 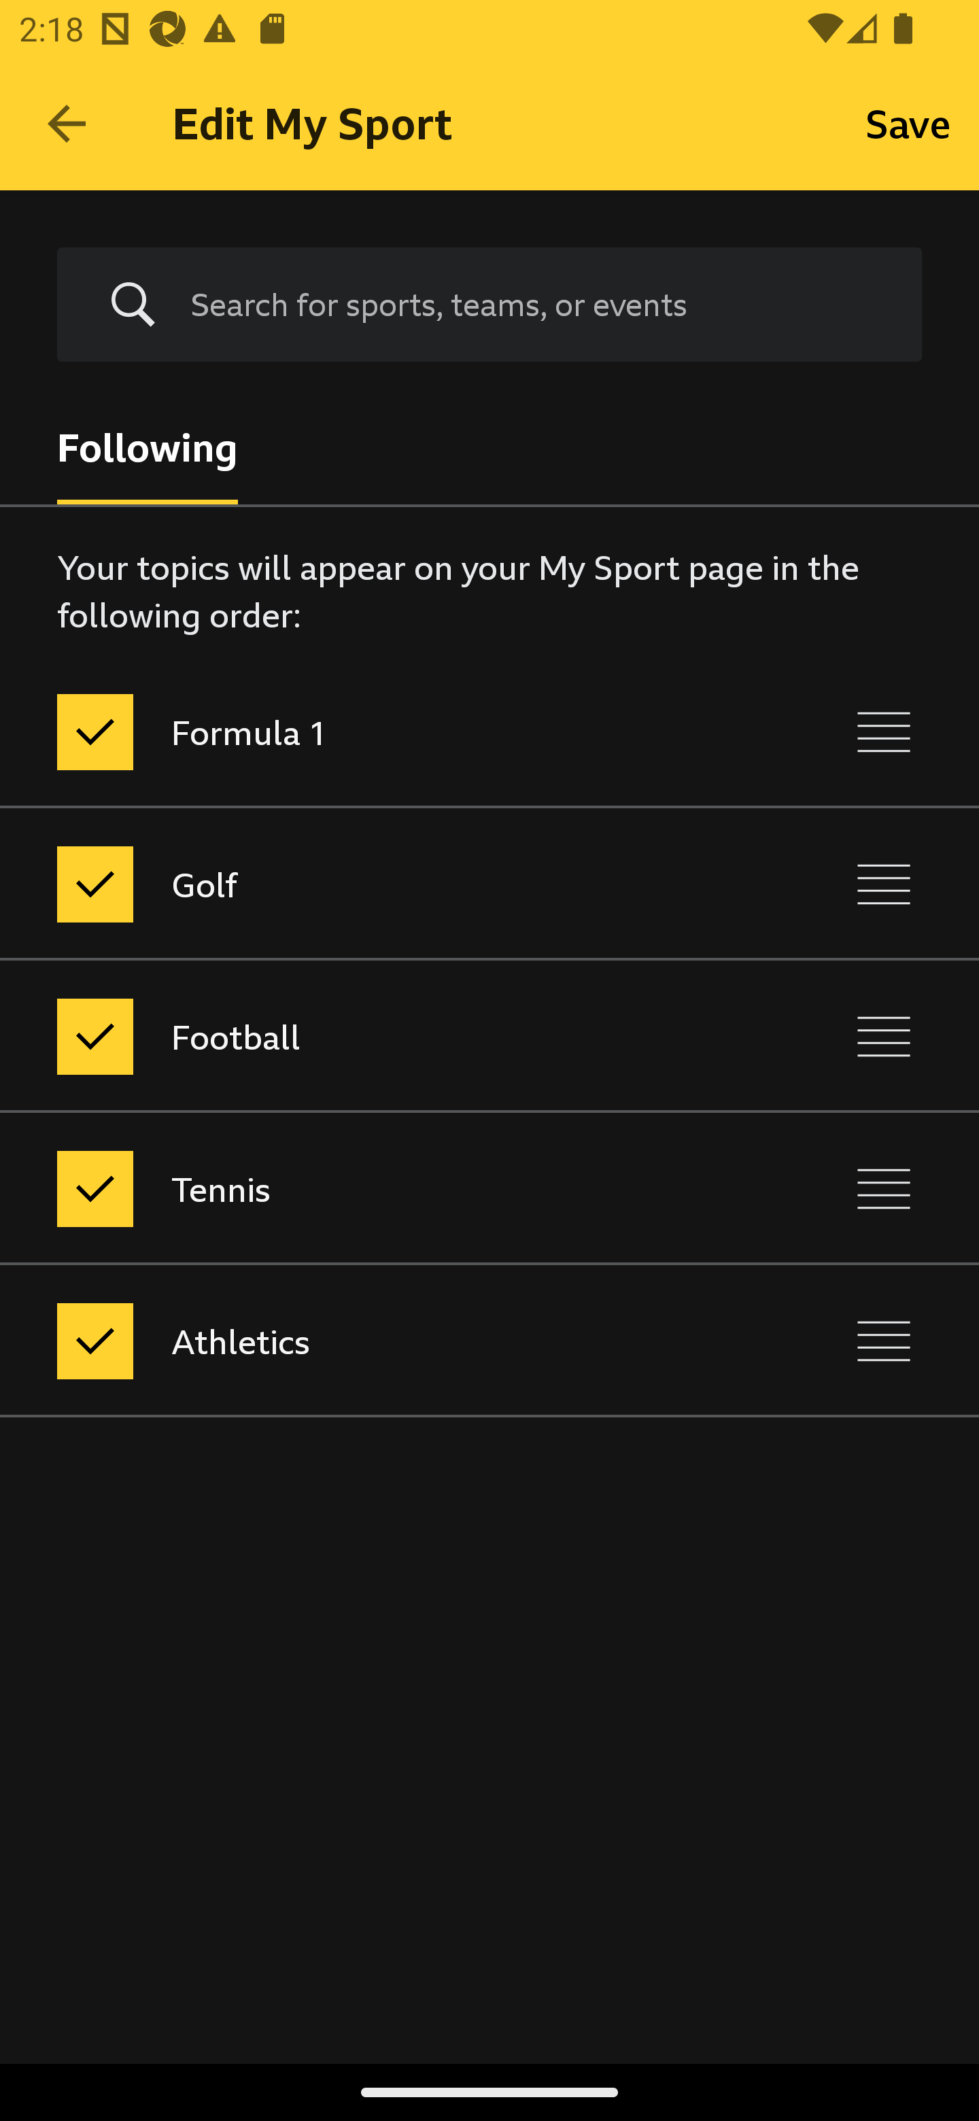 I want to click on Reorder Football, so click(x=884, y=1037).